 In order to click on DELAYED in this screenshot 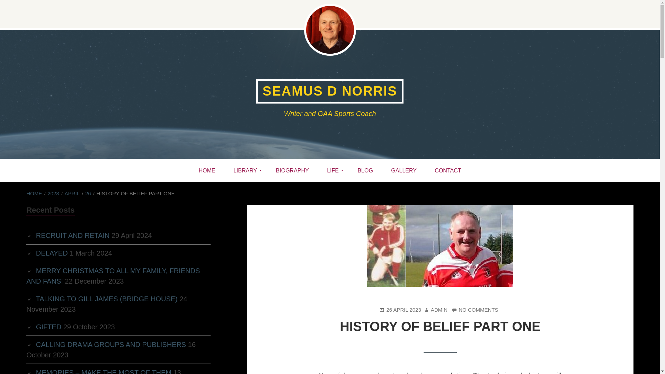, I will do `click(400, 310)`.